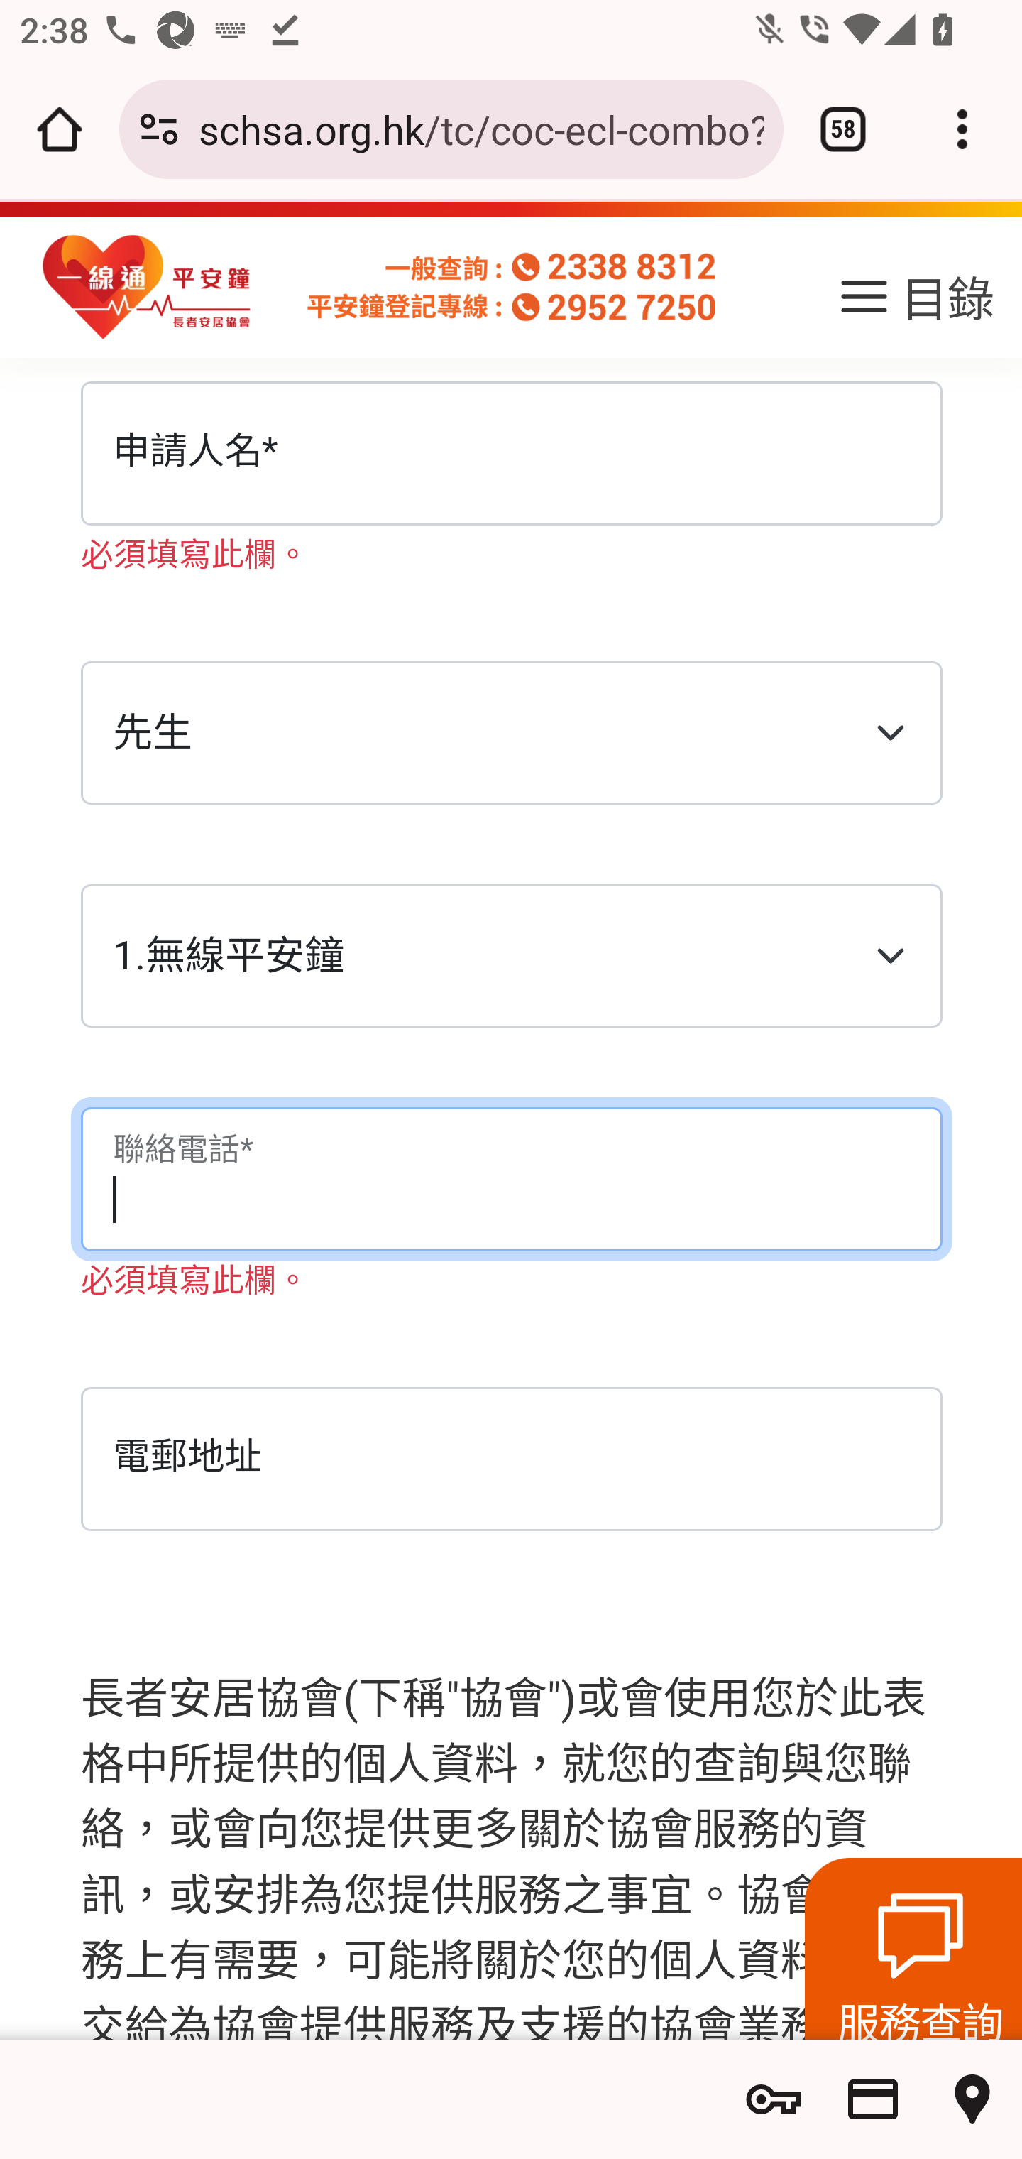 The width and height of the screenshot is (1022, 2159). What do you see at coordinates (159, 129) in the screenshot?
I see `Connection is secure` at bounding box center [159, 129].